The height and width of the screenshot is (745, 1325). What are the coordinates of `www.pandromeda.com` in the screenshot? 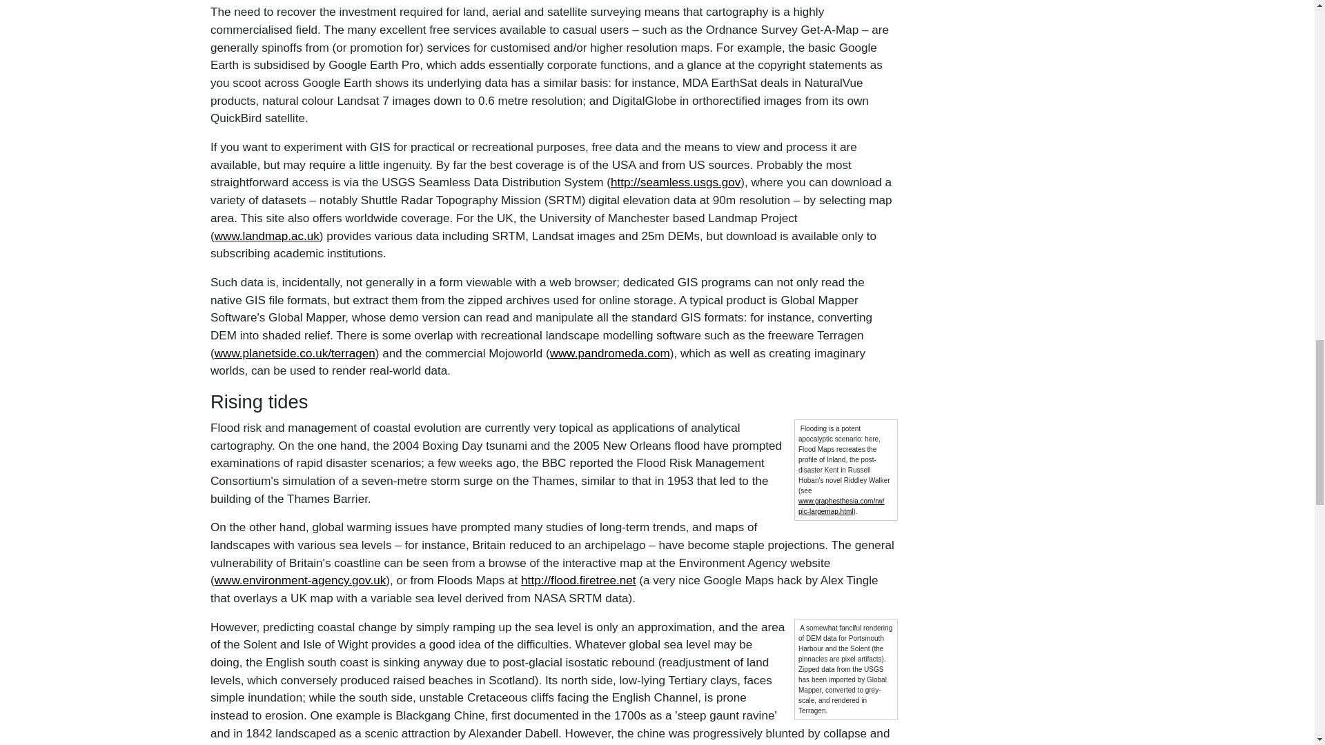 It's located at (609, 352).